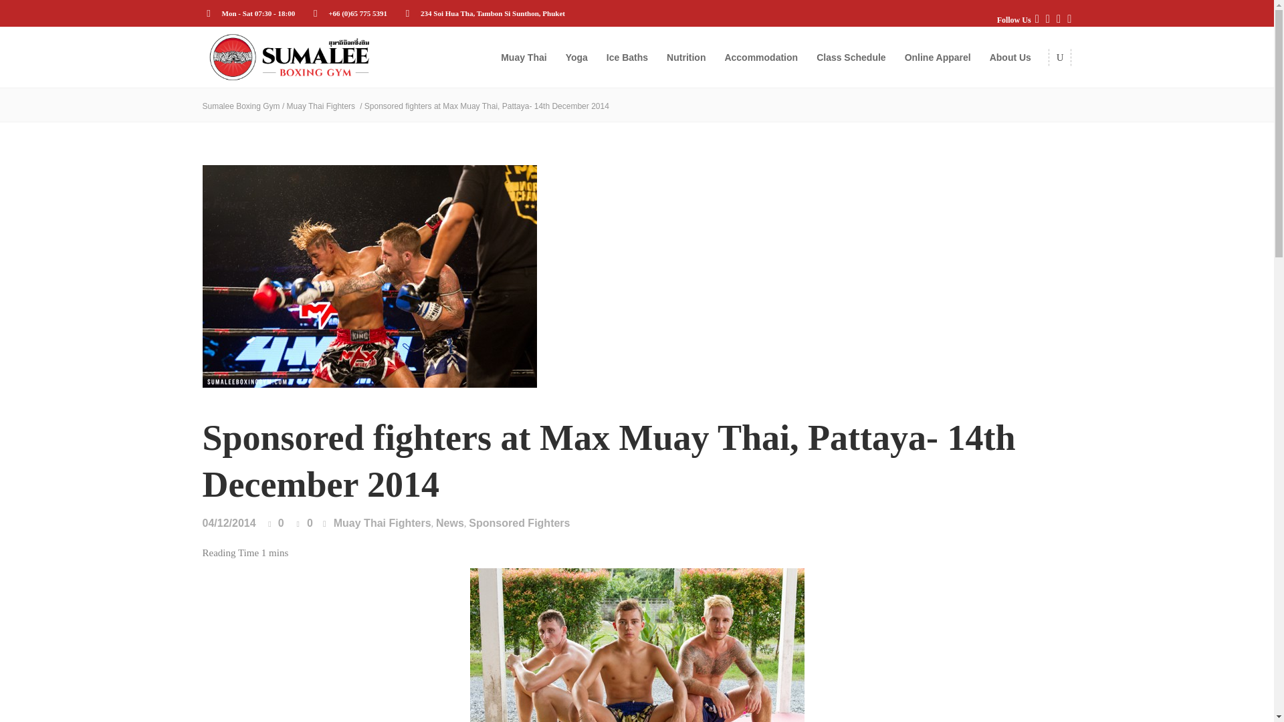  I want to click on About Us, so click(1010, 56).